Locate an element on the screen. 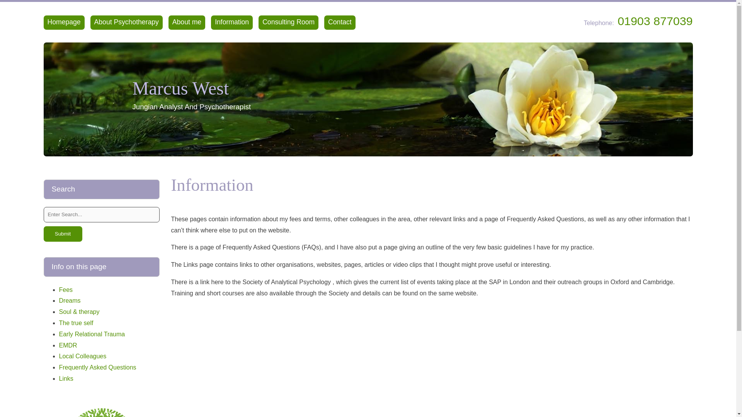 Image resolution: width=742 pixels, height=417 pixels. Fees is located at coordinates (66, 290).